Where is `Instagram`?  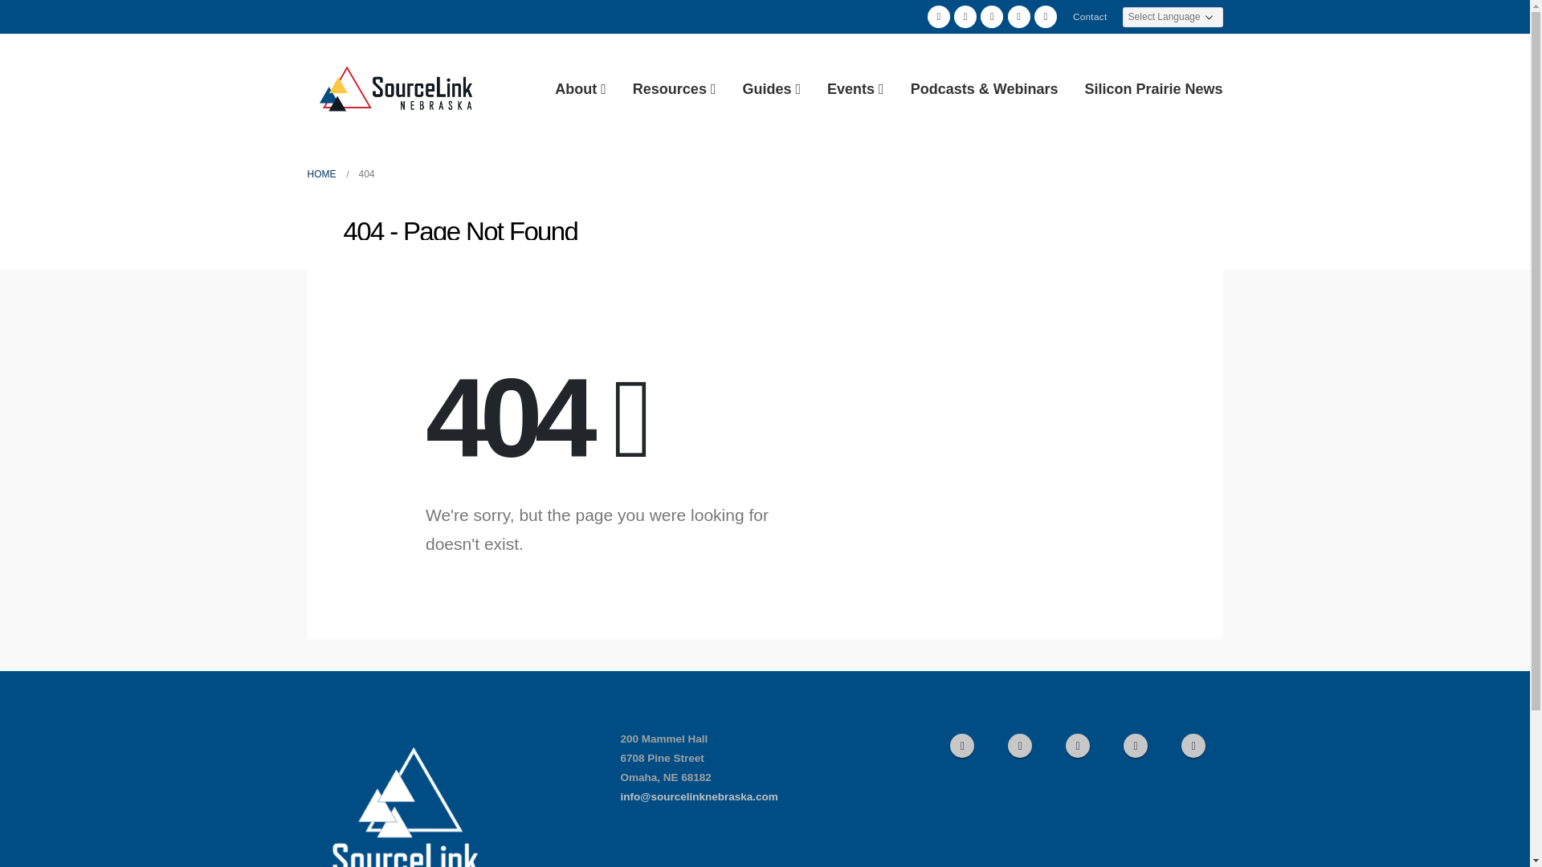
Instagram is located at coordinates (1136, 745).